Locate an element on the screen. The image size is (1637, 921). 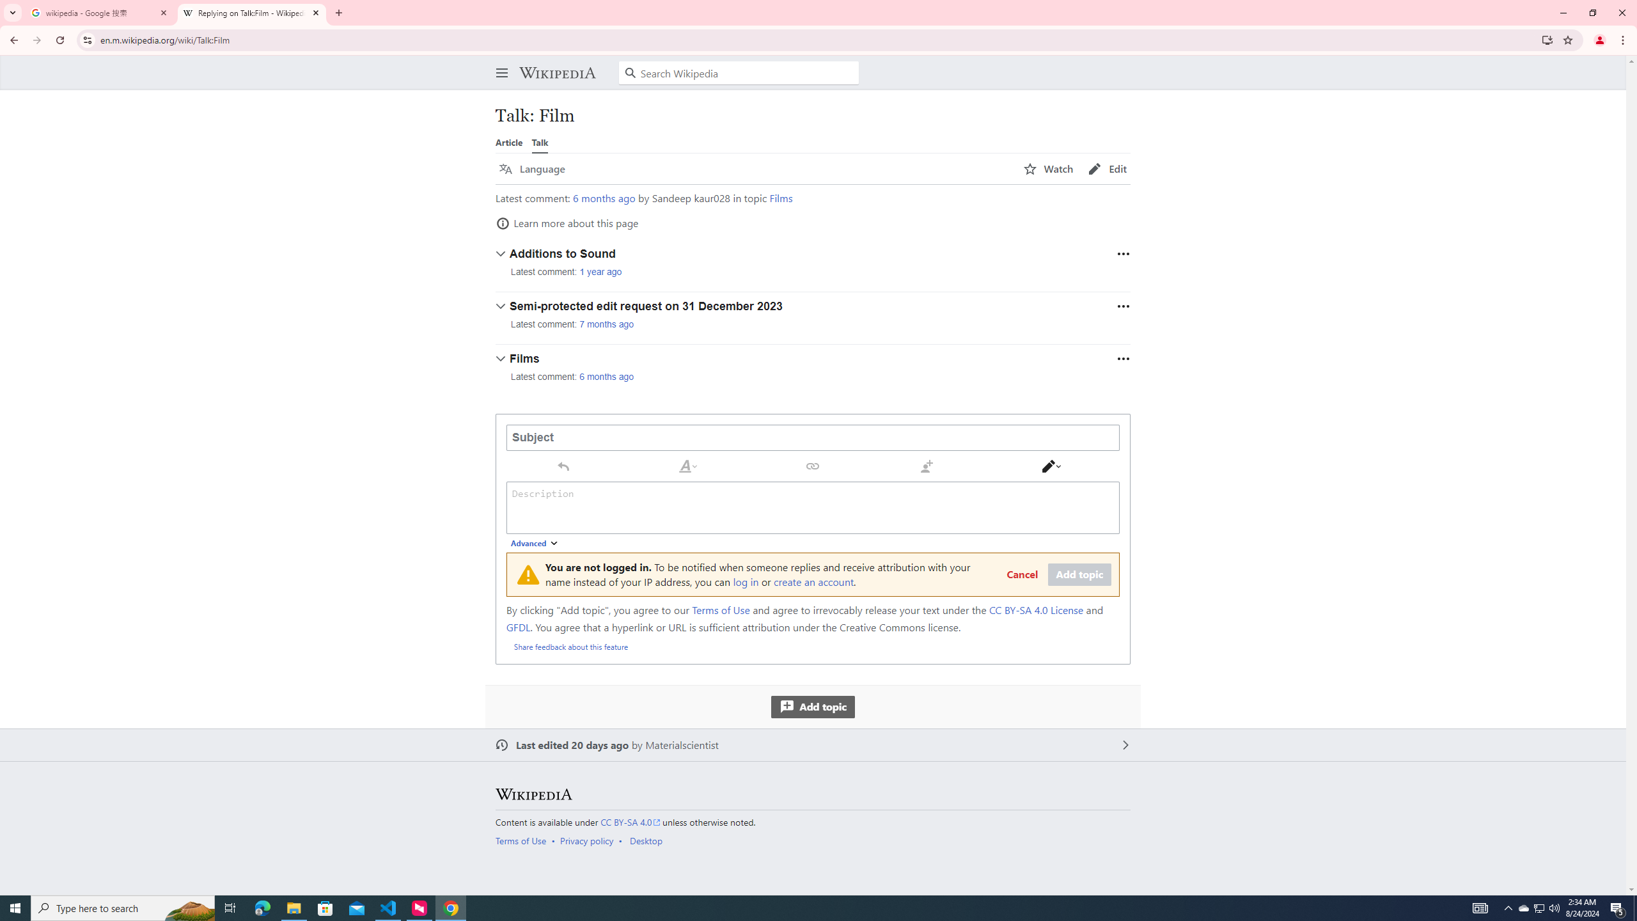
Mention a user is located at coordinates (926, 466).